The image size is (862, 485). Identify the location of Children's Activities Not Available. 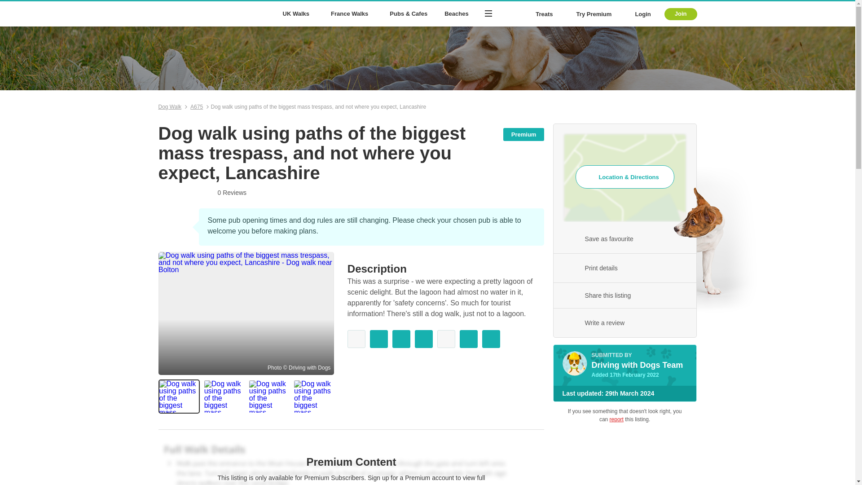
(446, 339).